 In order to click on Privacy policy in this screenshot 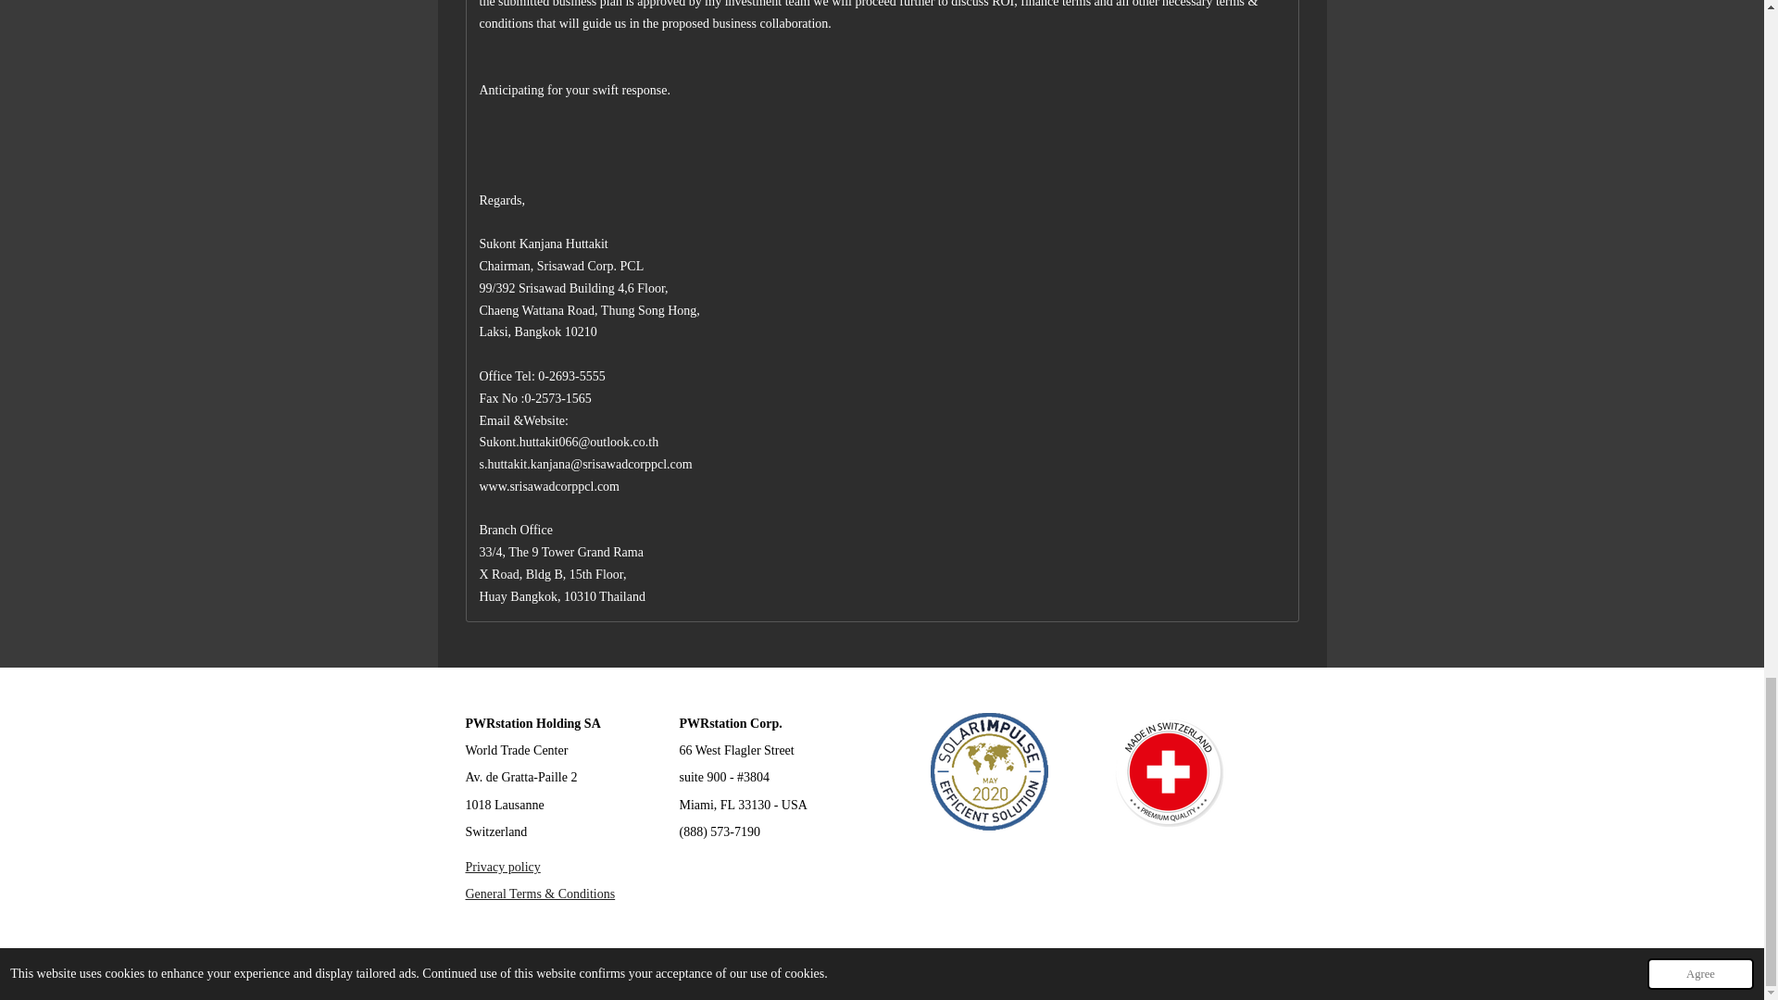, I will do `click(502, 867)`.